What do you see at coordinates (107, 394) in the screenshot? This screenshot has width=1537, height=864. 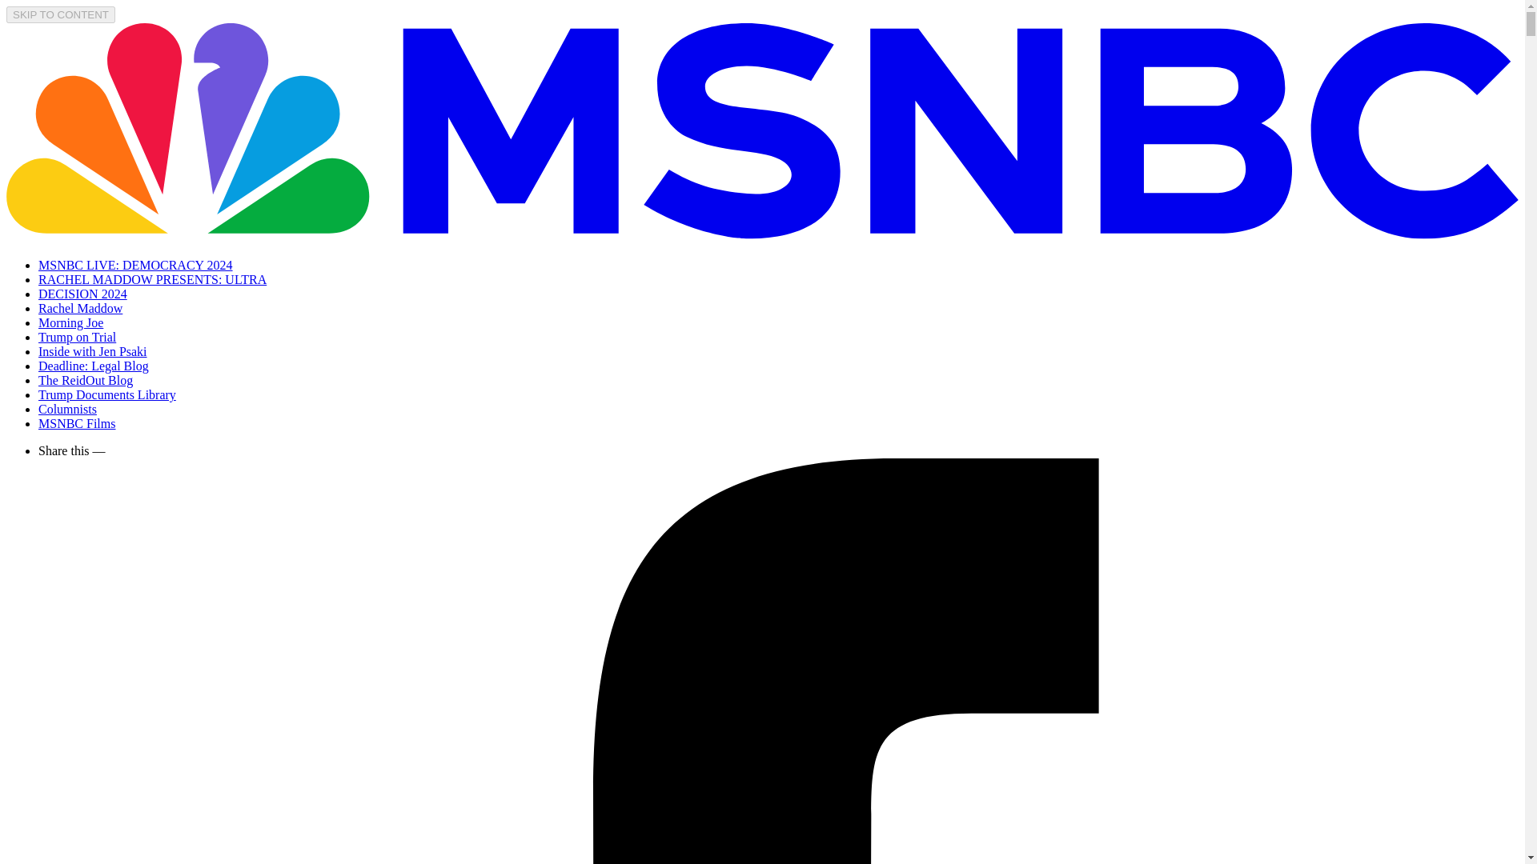 I see `Trump Documents Library` at bounding box center [107, 394].